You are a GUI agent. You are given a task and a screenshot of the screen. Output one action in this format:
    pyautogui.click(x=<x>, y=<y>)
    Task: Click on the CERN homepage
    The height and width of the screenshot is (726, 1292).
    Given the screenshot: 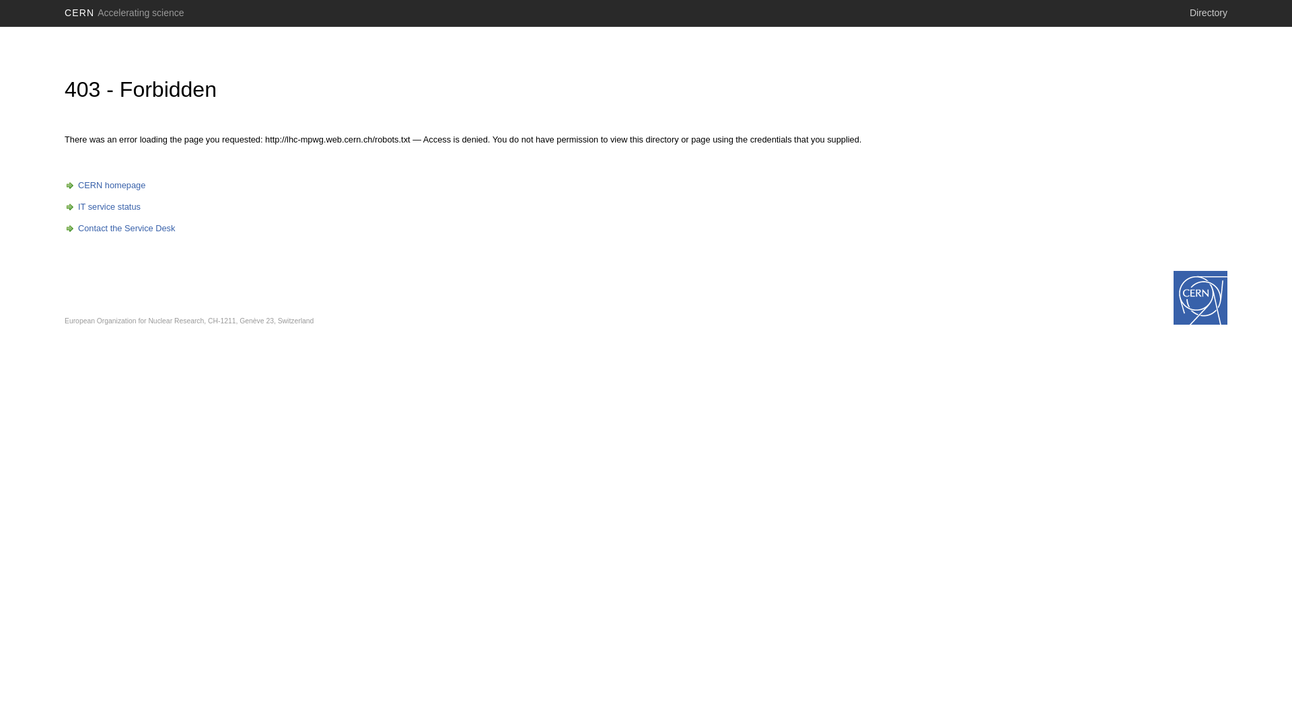 What is the action you would take?
    pyautogui.click(x=105, y=186)
    